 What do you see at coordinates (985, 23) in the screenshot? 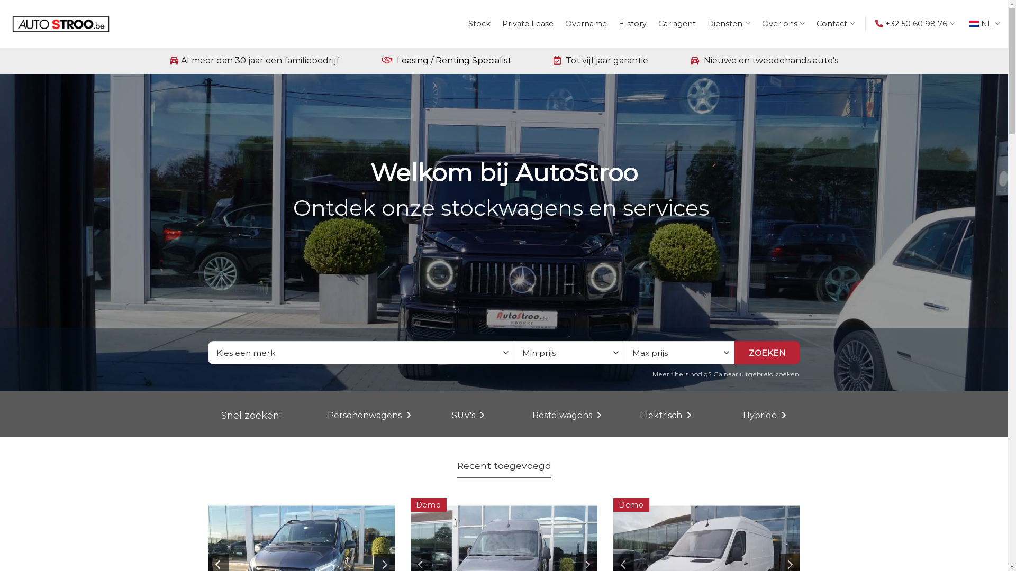
I see `NL` at bounding box center [985, 23].